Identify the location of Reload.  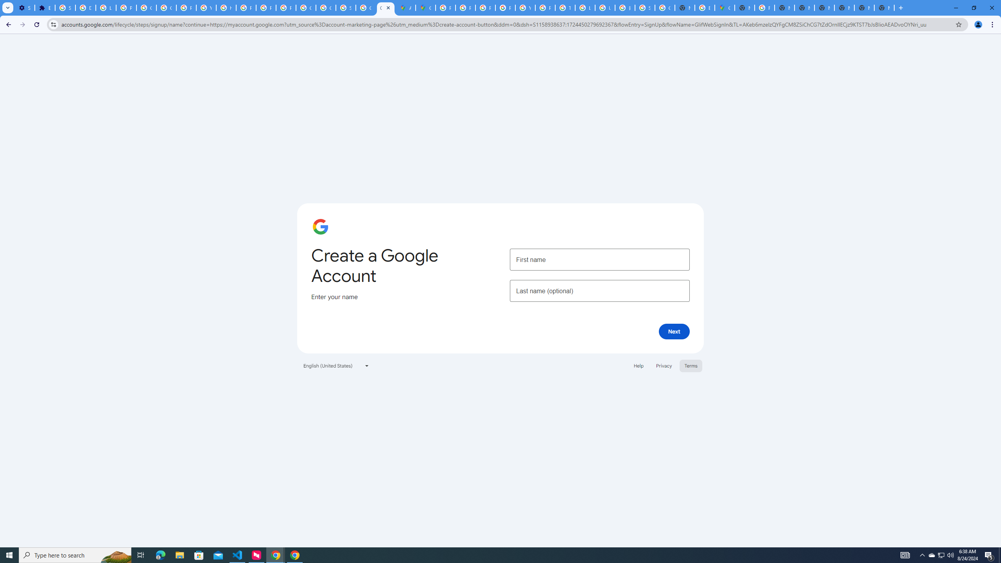
(36, 25).